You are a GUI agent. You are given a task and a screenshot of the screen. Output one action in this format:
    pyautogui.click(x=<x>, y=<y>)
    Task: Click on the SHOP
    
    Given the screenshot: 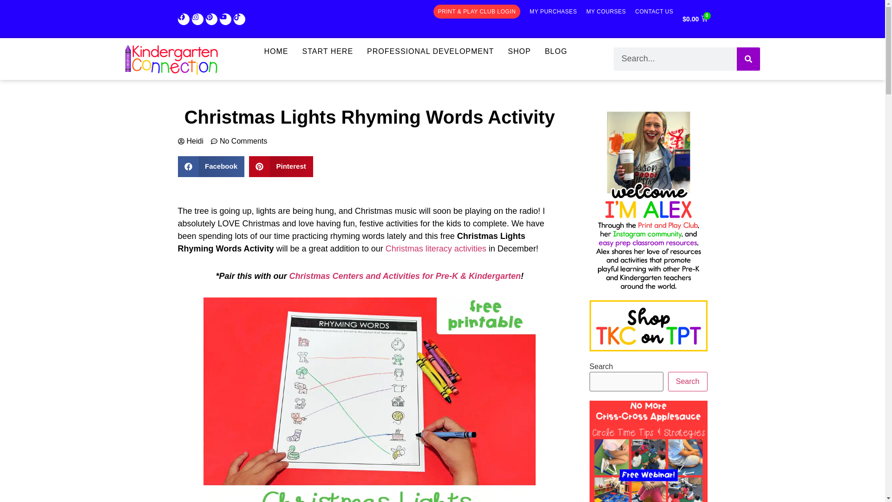 What is the action you would take?
    pyautogui.click(x=519, y=52)
    